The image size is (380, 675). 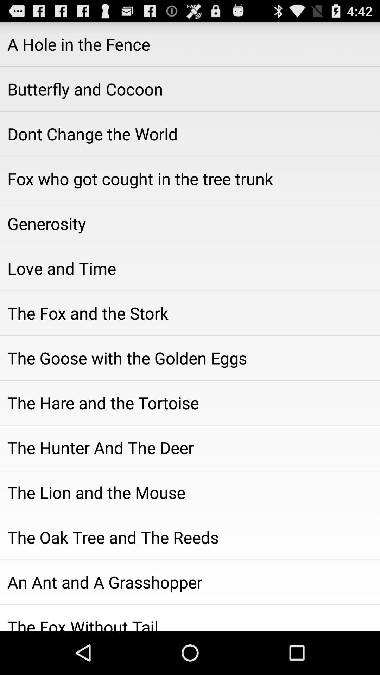 What do you see at coordinates (190, 582) in the screenshot?
I see `press app below the the oak tree item` at bounding box center [190, 582].